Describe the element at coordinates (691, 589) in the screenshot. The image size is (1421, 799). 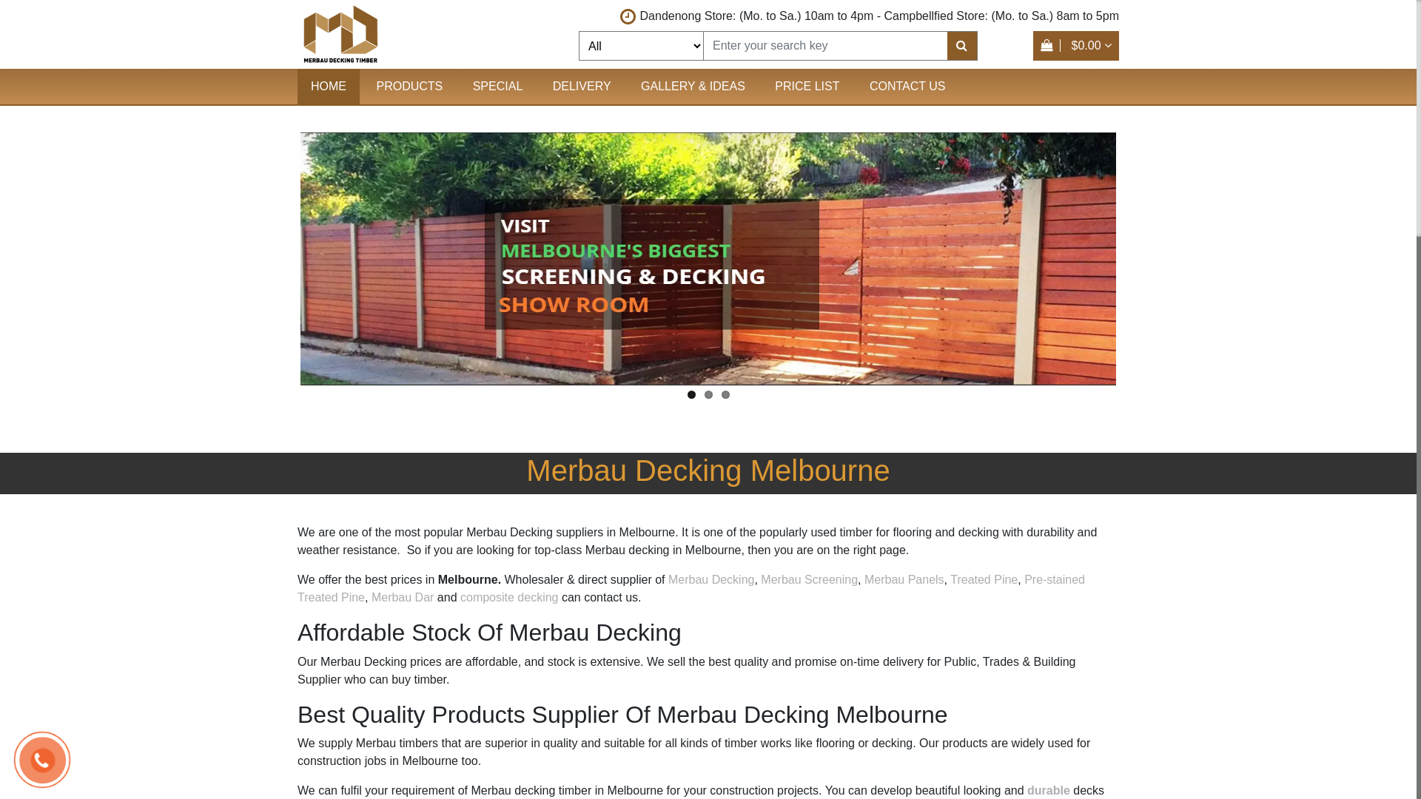
I see `Pre-stained Treated Pine` at that location.